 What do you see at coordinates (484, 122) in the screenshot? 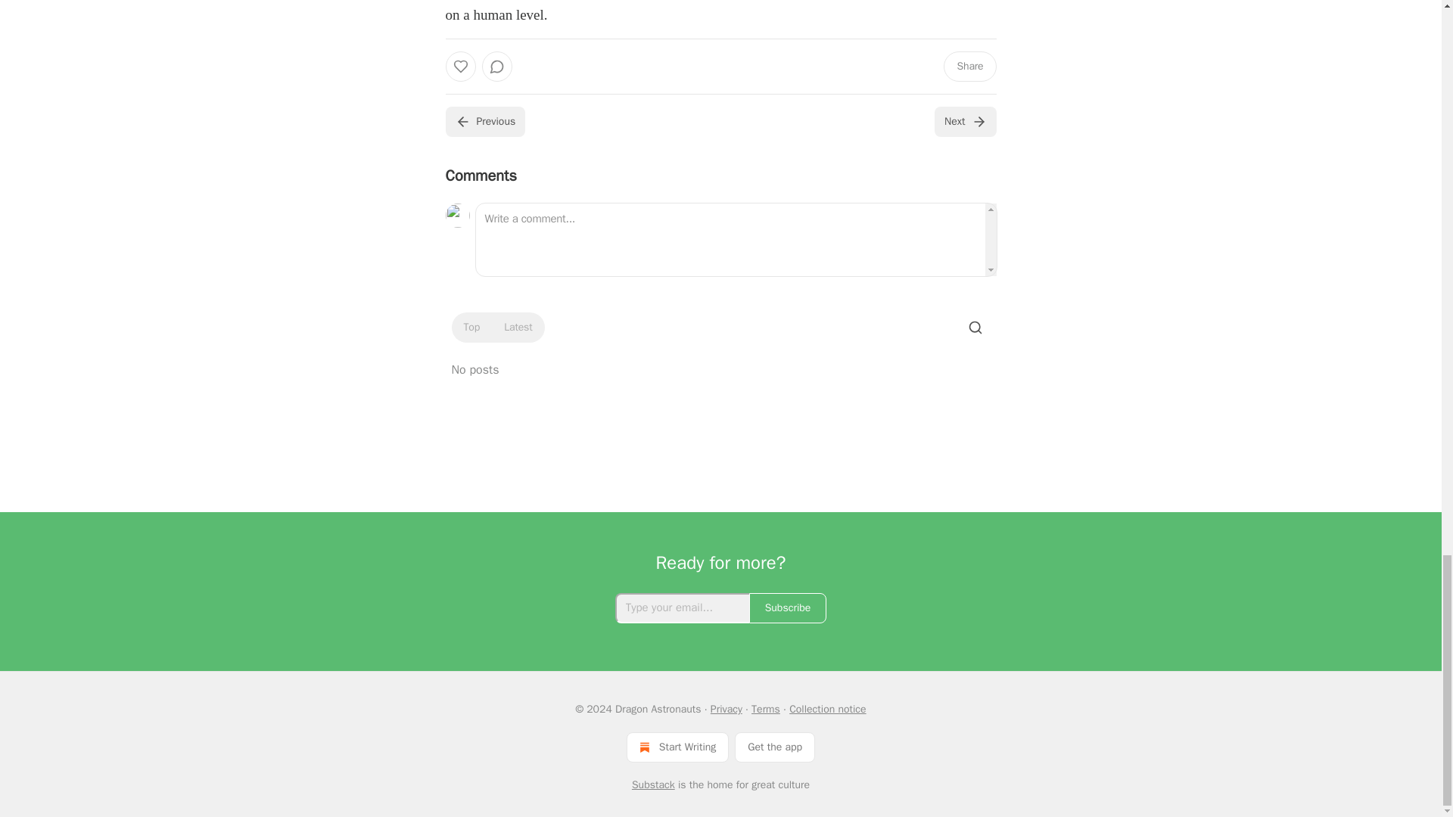
I see `Previous` at bounding box center [484, 122].